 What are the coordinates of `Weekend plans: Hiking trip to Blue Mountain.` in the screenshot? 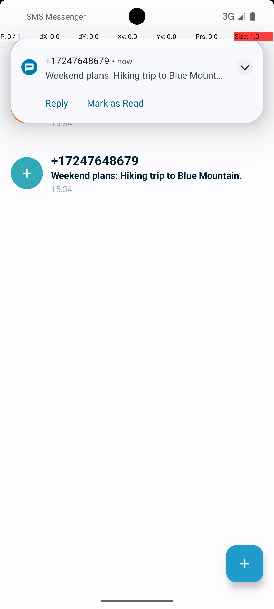 It's located at (158, 175).